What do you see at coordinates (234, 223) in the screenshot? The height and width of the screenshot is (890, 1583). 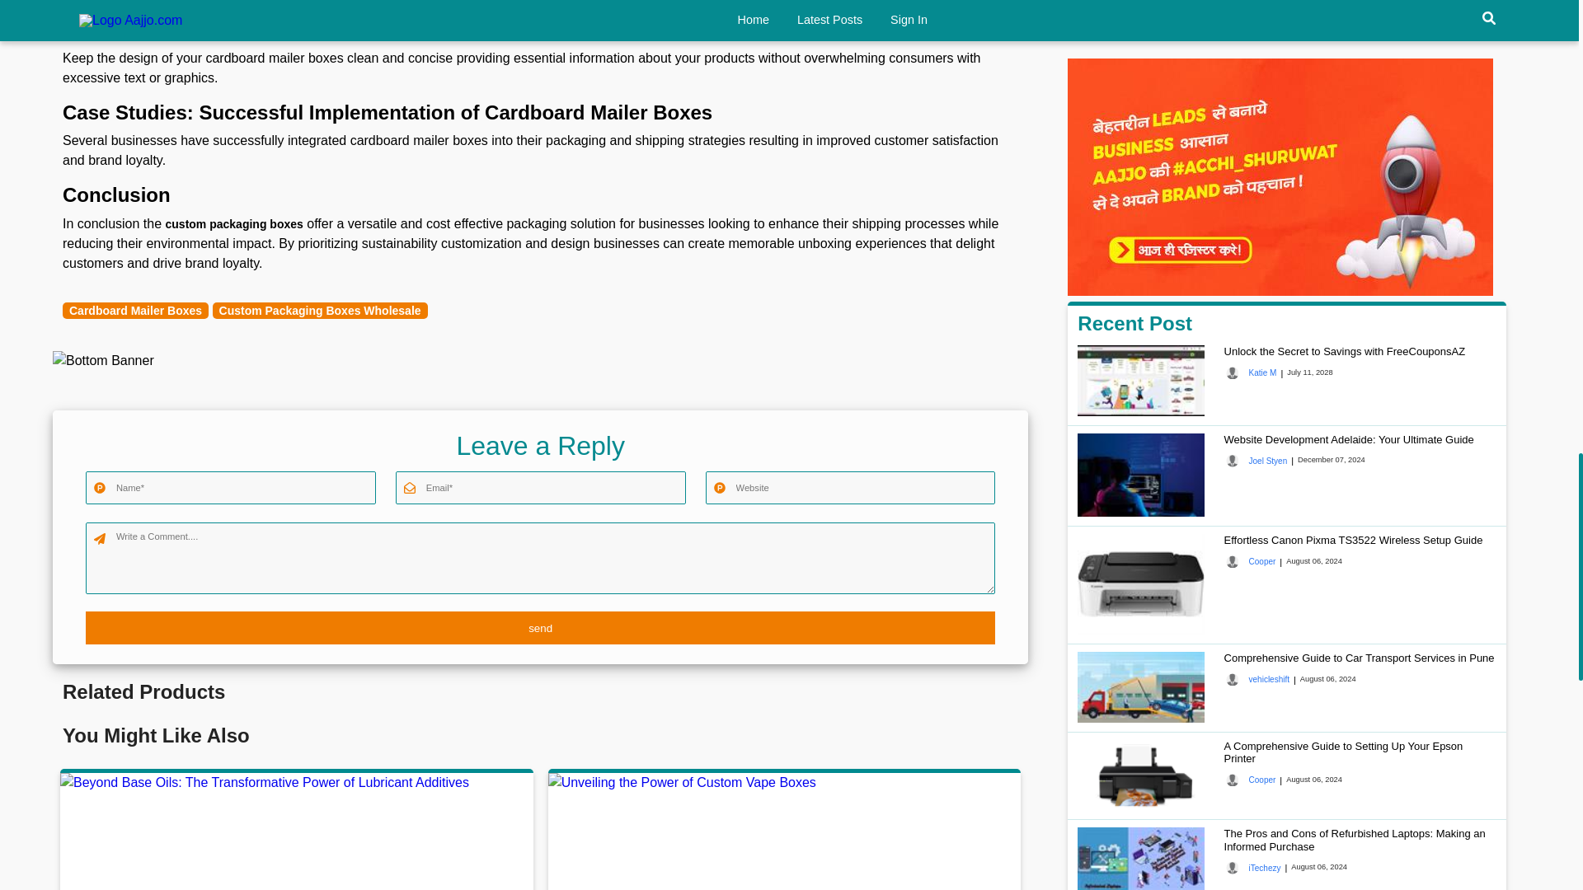 I see `custom packaging boxes` at bounding box center [234, 223].